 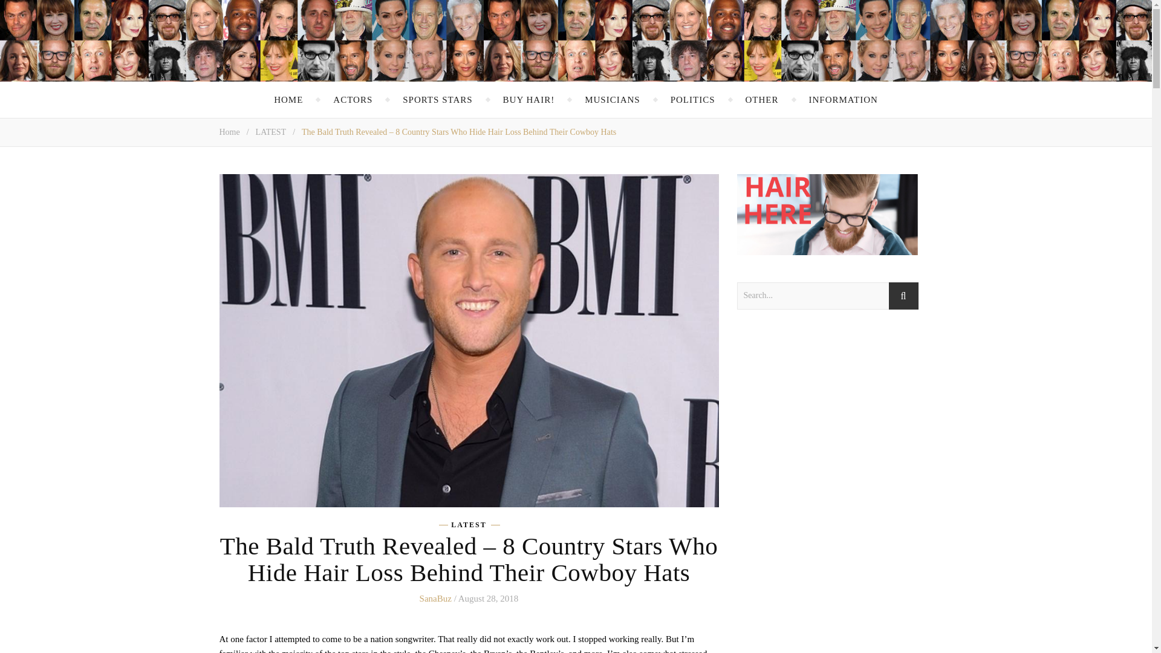 What do you see at coordinates (271, 132) in the screenshot?
I see `LATEST` at bounding box center [271, 132].